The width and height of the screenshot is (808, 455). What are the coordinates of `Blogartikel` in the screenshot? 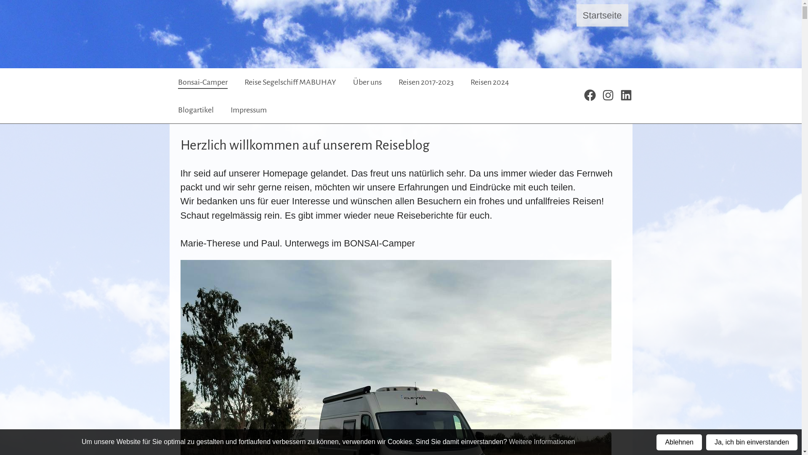 It's located at (195, 110).